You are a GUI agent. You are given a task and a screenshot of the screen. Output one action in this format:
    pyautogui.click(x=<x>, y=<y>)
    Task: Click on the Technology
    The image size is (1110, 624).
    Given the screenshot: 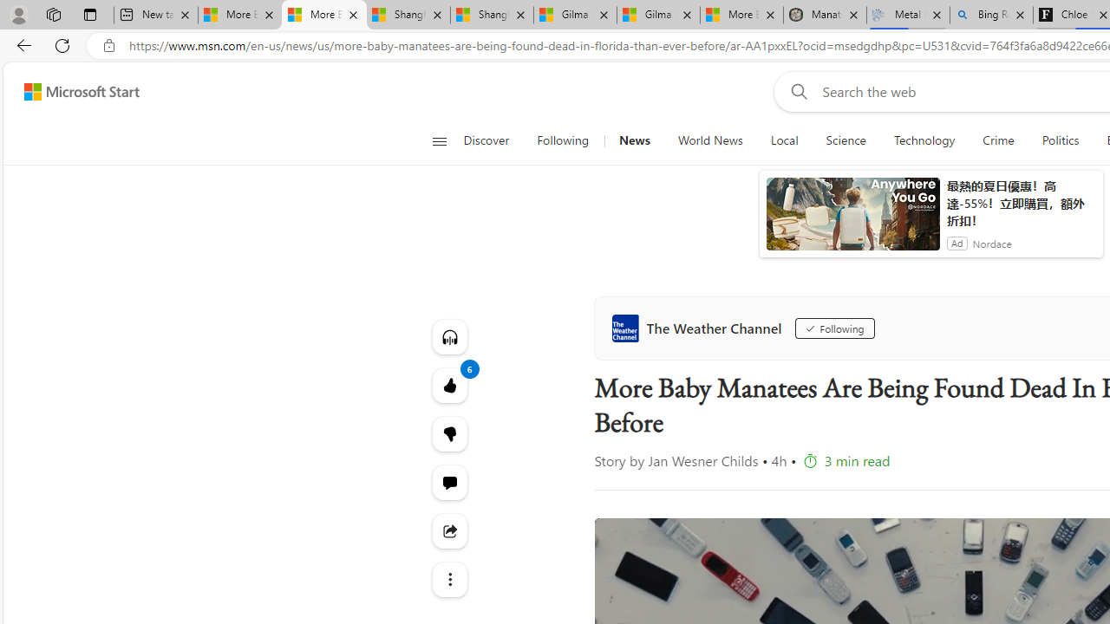 What is the action you would take?
    pyautogui.click(x=924, y=140)
    